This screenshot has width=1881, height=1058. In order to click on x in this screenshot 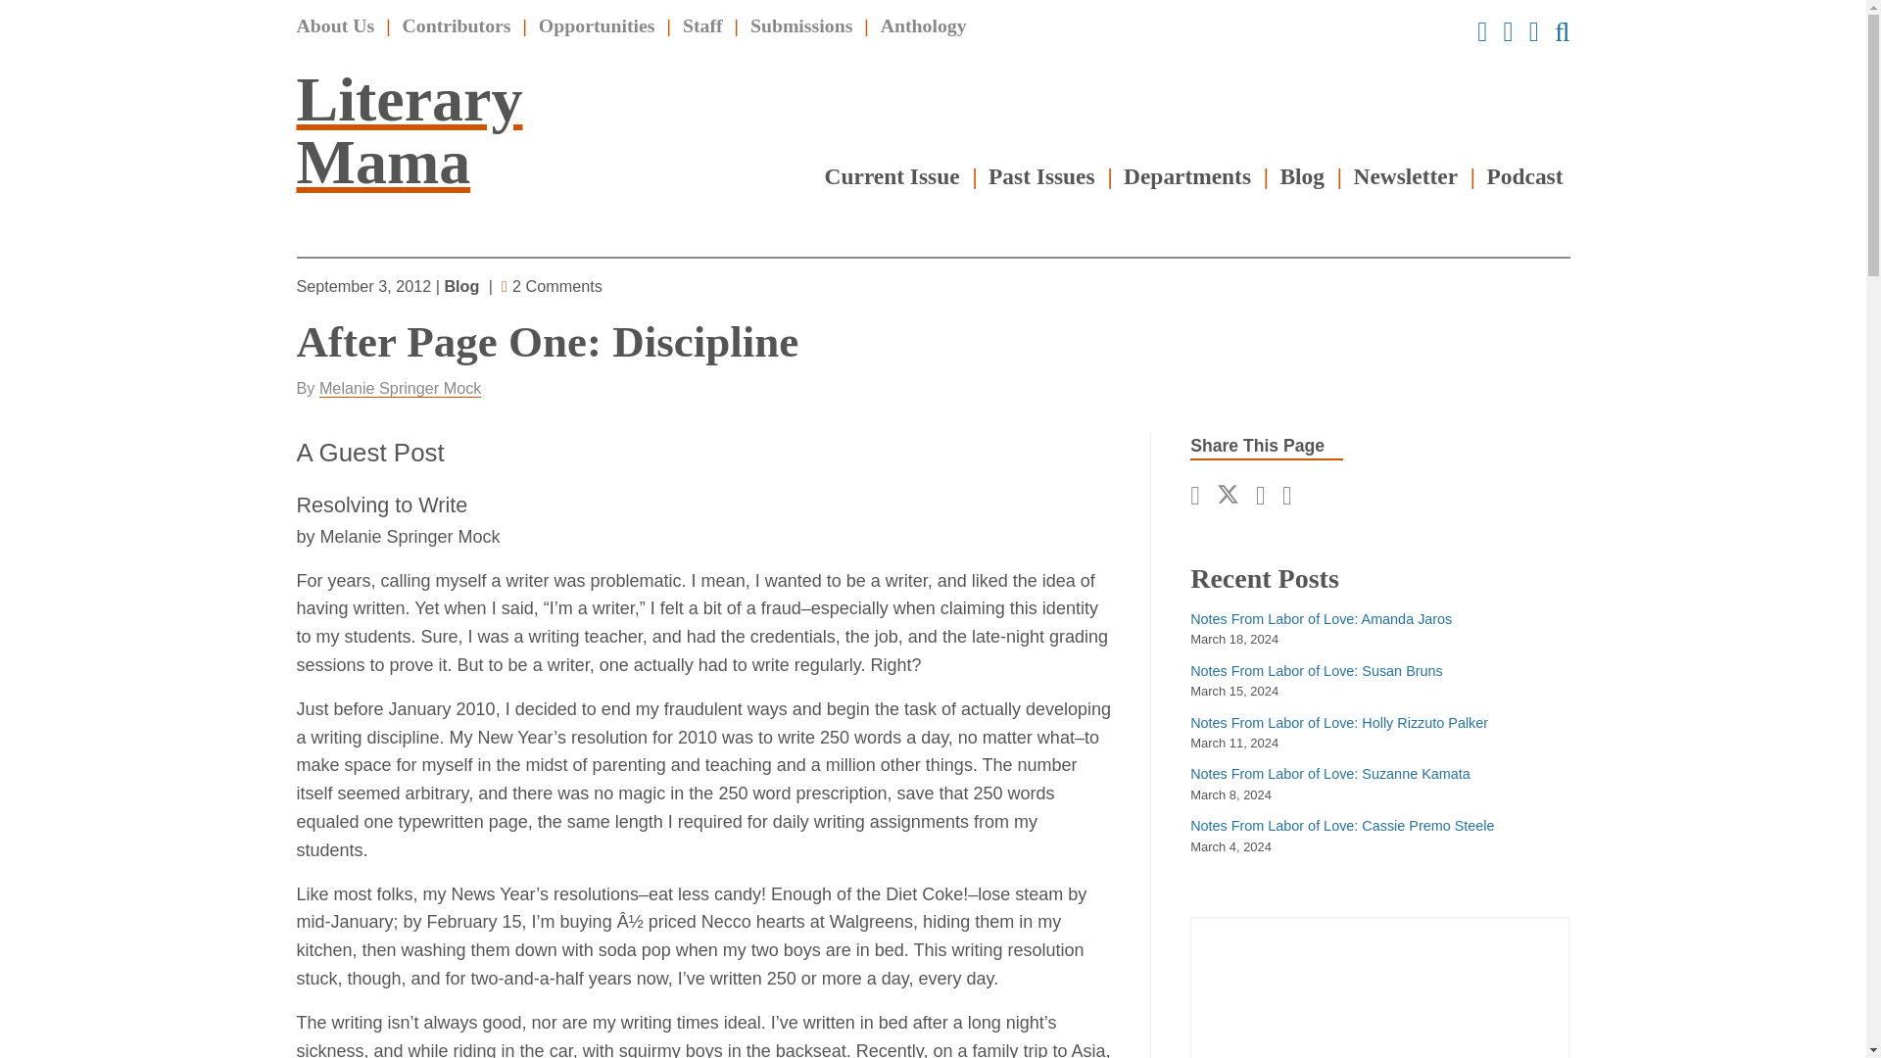, I will do `click(1233, 496)`.